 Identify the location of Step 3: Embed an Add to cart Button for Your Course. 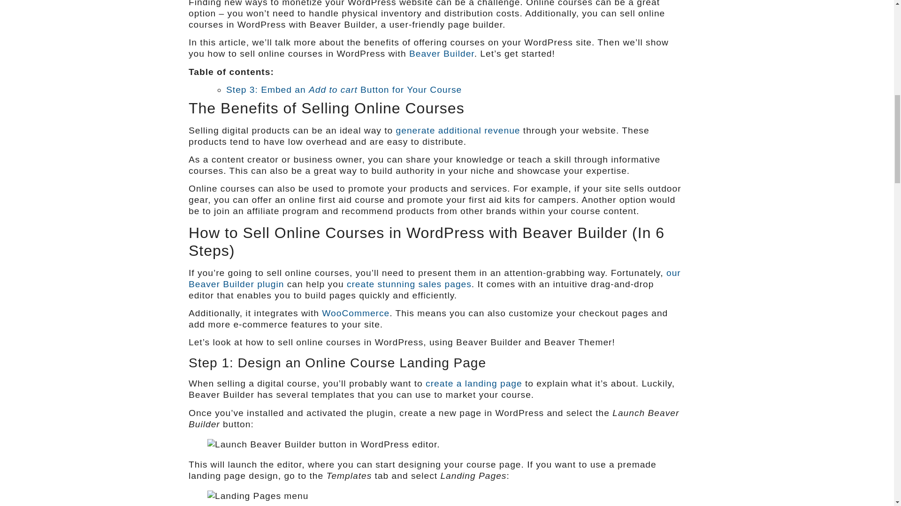
(344, 89).